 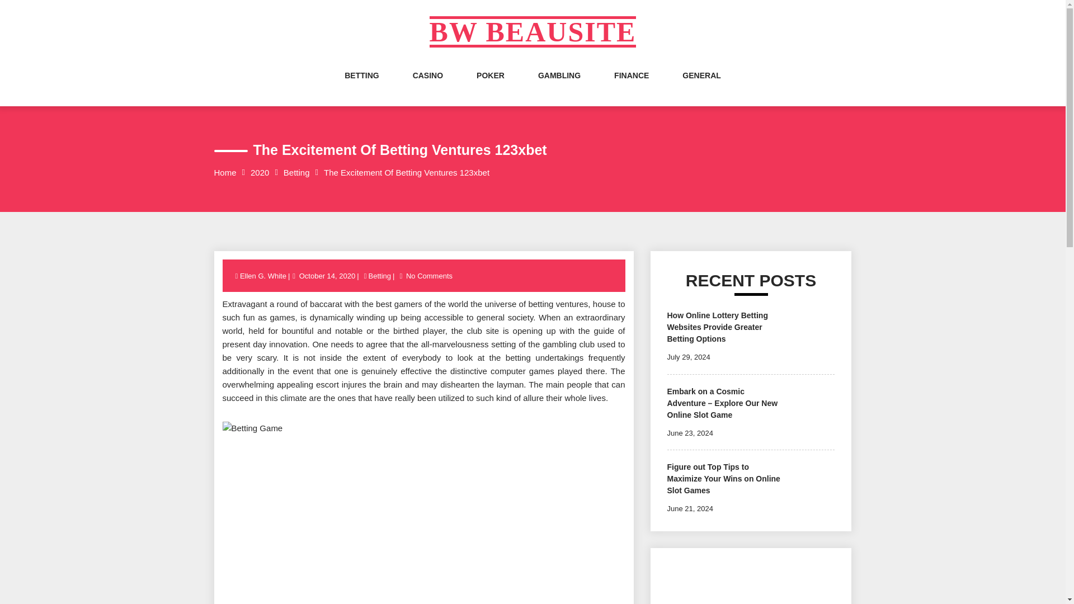 I want to click on POKER, so click(x=491, y=86).